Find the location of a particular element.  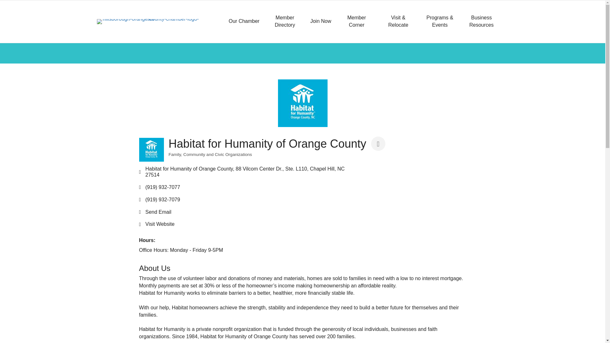

Member Directory is located at coordinates (285, 22).